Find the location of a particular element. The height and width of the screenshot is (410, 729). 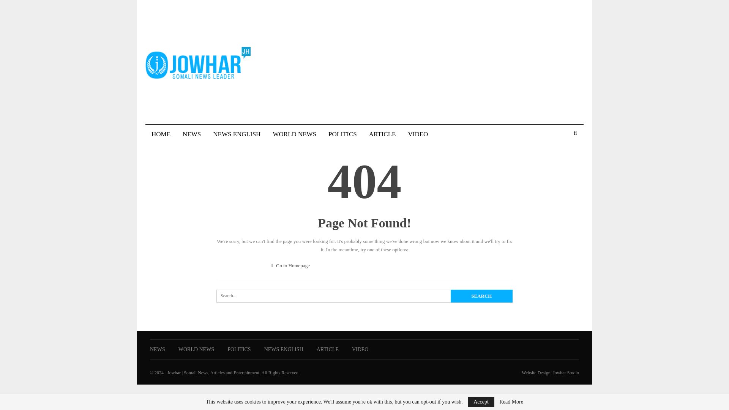

Go to Homepage is located at coordinates (290, 266).